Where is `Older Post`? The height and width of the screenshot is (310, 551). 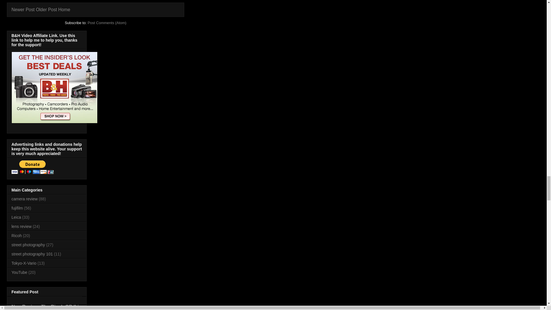 Older Post is located at coordinates (46, 9).